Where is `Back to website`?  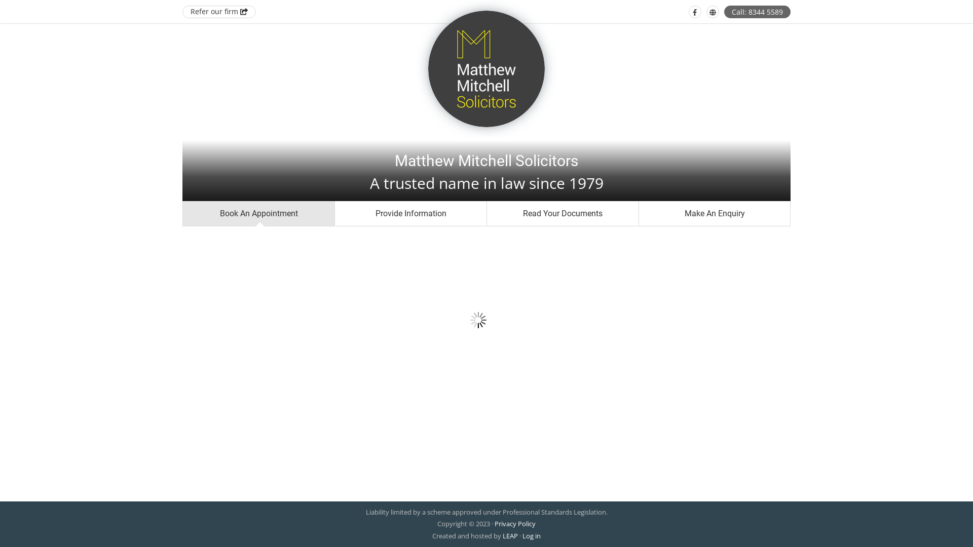 Back to website is located at coordinates (713, 12).